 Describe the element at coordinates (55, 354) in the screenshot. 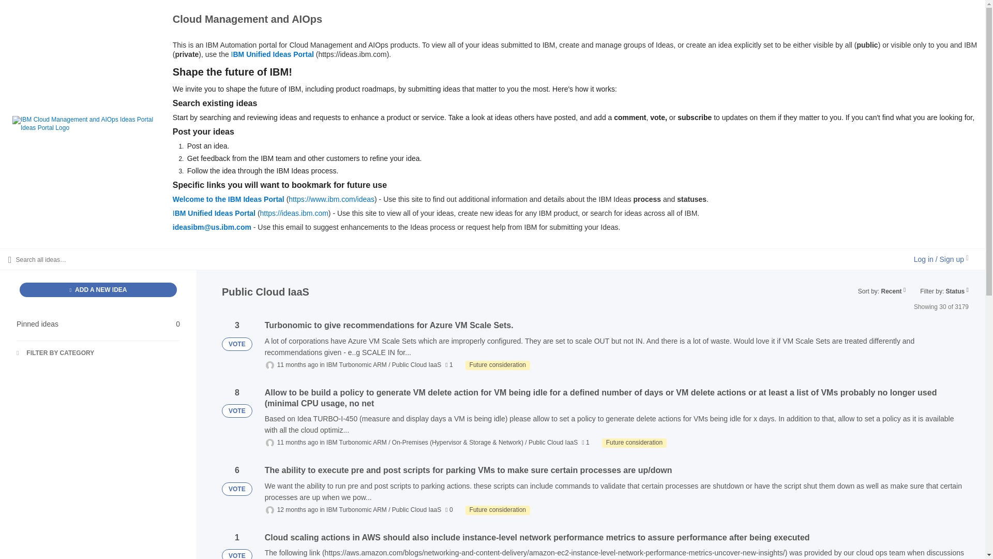

I see `Future consideration` at that location.